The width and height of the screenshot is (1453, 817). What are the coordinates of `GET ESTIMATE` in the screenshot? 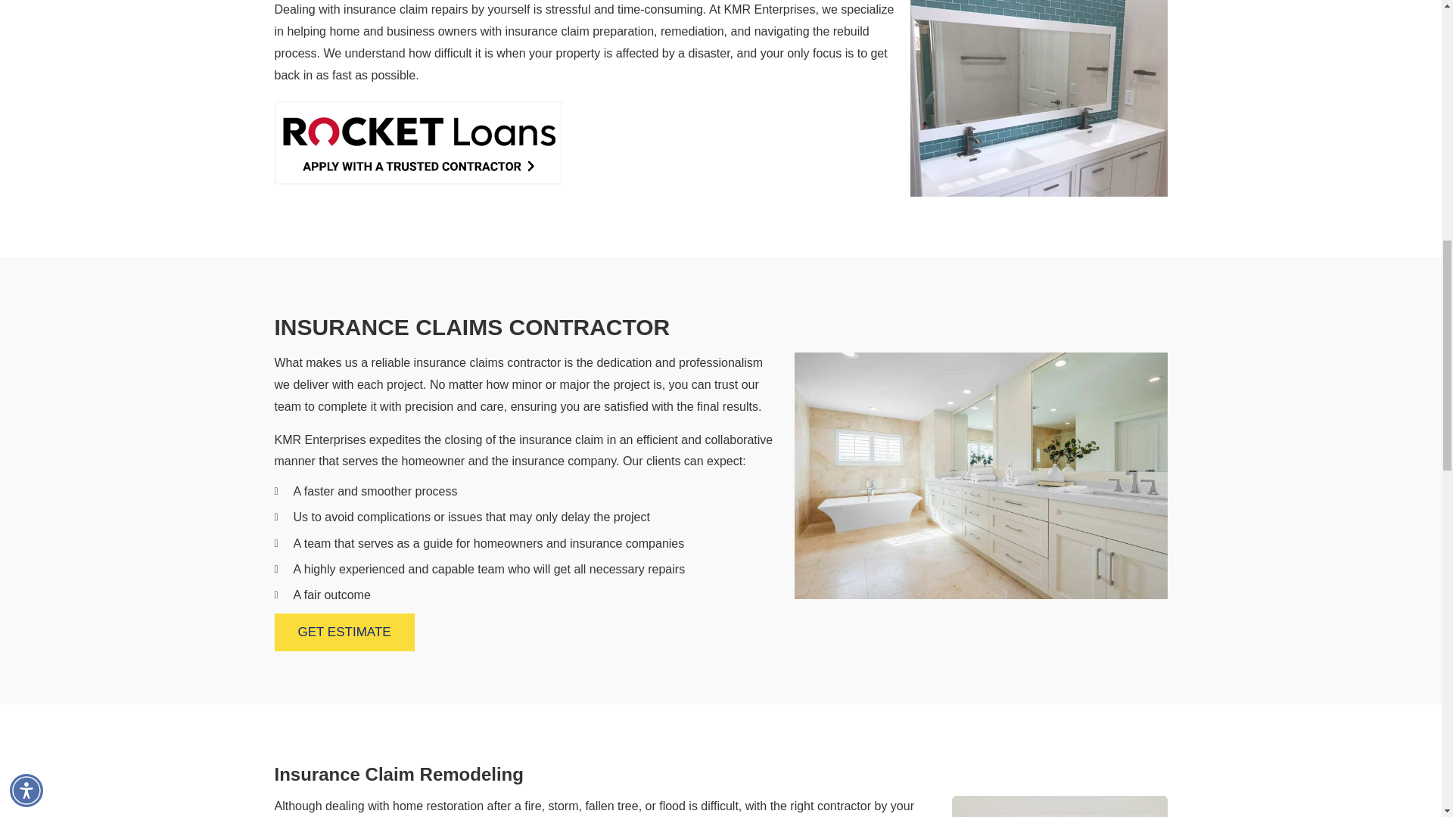 It's located at (344, 632).